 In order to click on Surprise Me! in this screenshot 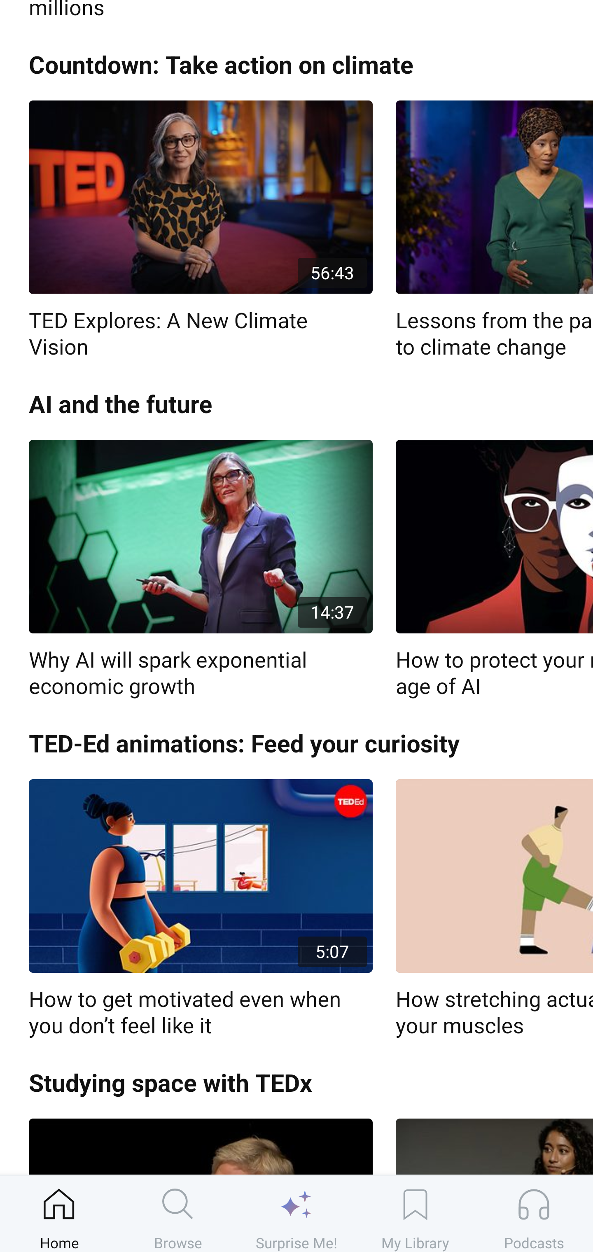, I will do `click(296, 1214)`.